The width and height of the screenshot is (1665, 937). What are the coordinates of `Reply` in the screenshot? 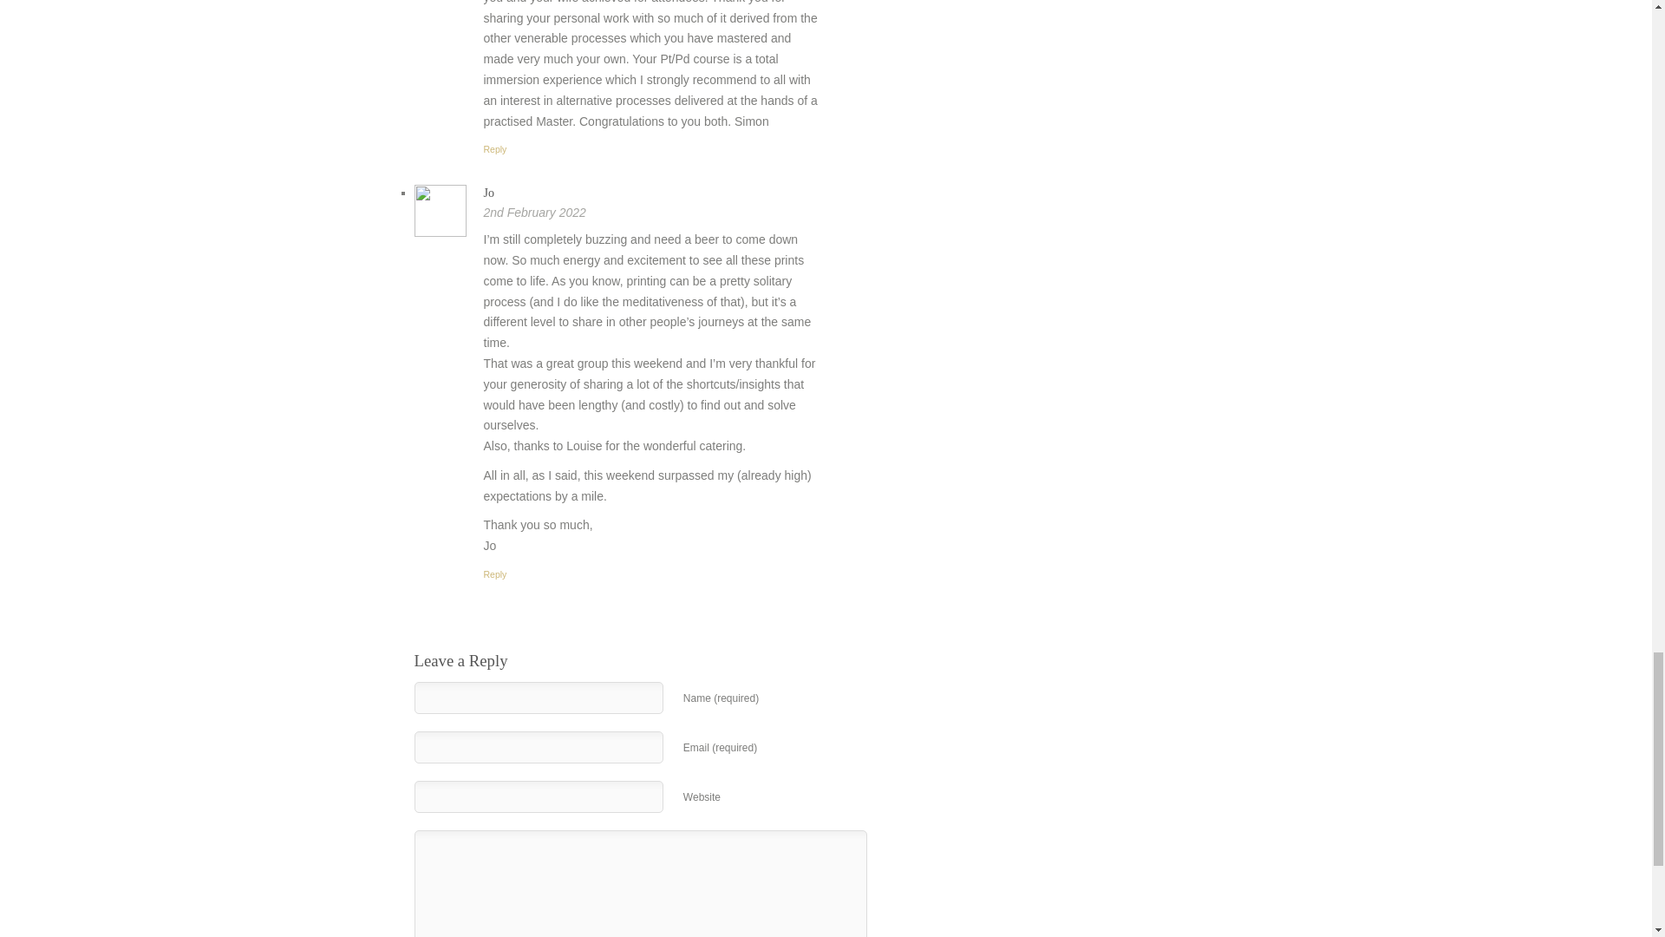 It's located at (496, 149).